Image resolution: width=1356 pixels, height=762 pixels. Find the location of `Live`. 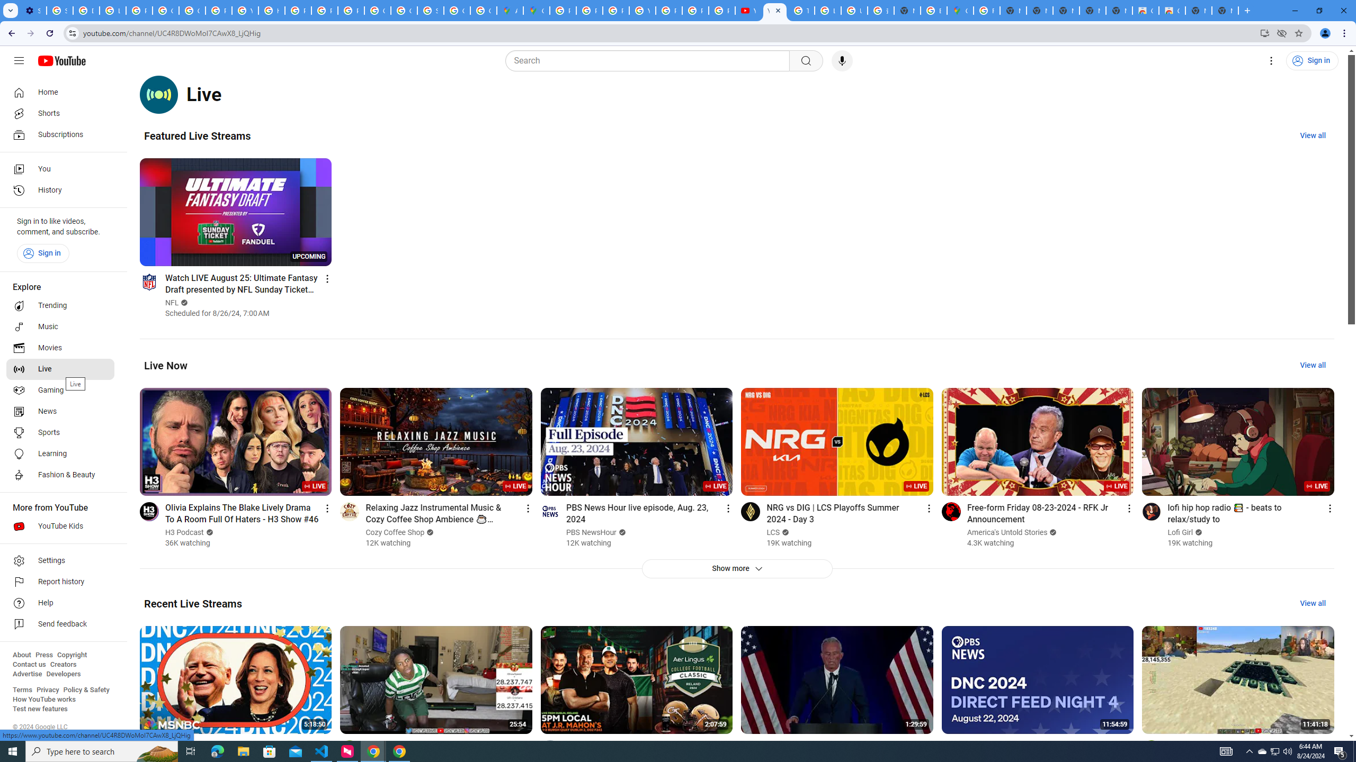

Live is located at coordinates (60, 369).